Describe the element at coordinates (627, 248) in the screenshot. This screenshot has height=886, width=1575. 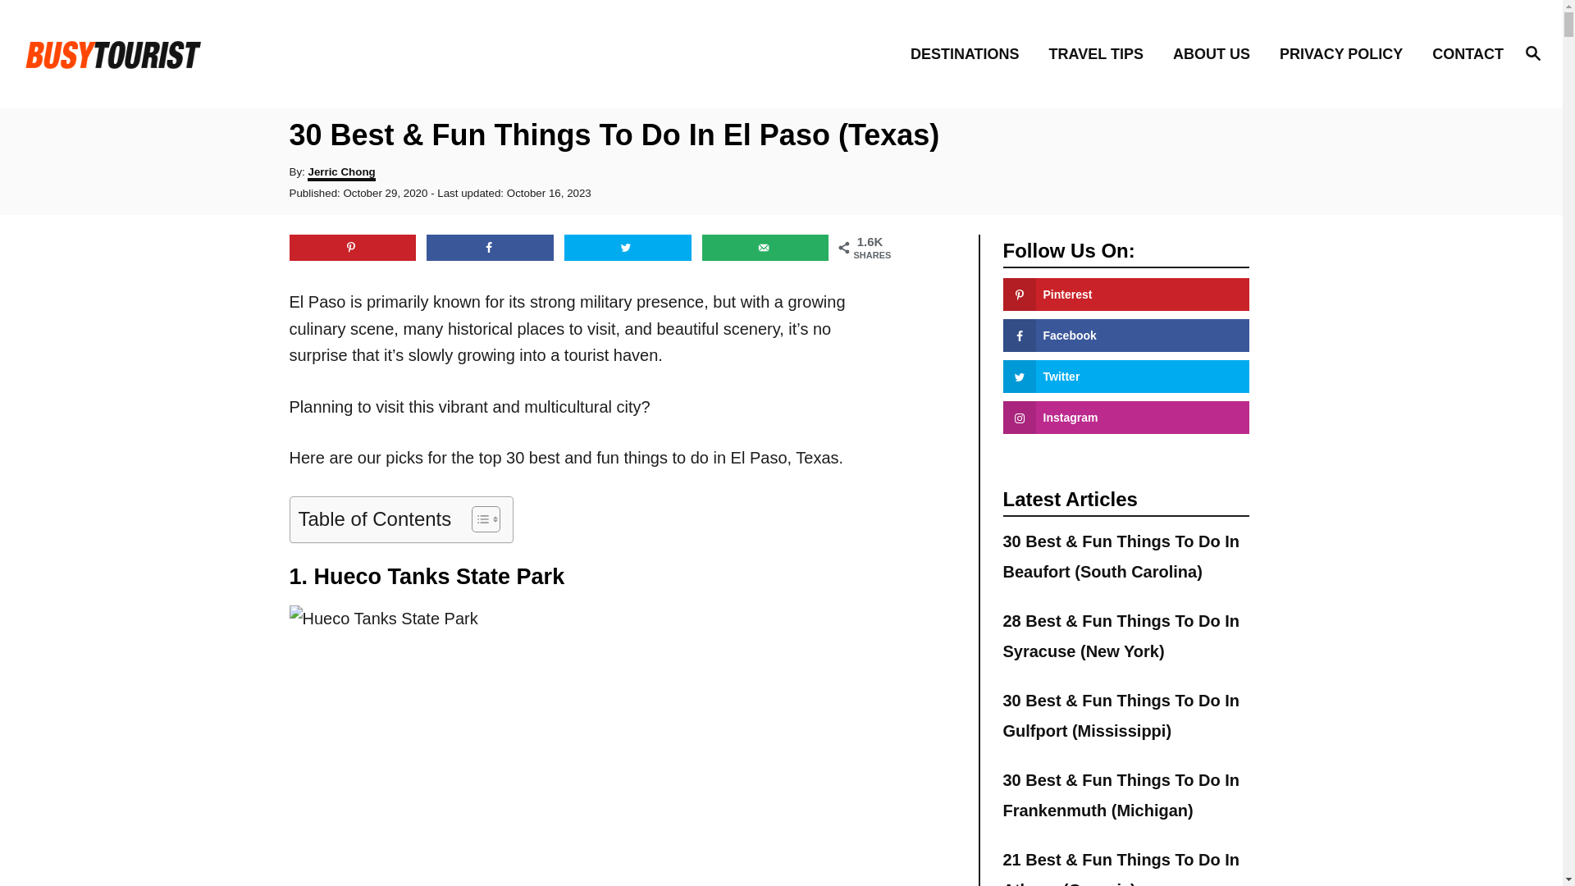
I see `Share on Twitter` at that location.